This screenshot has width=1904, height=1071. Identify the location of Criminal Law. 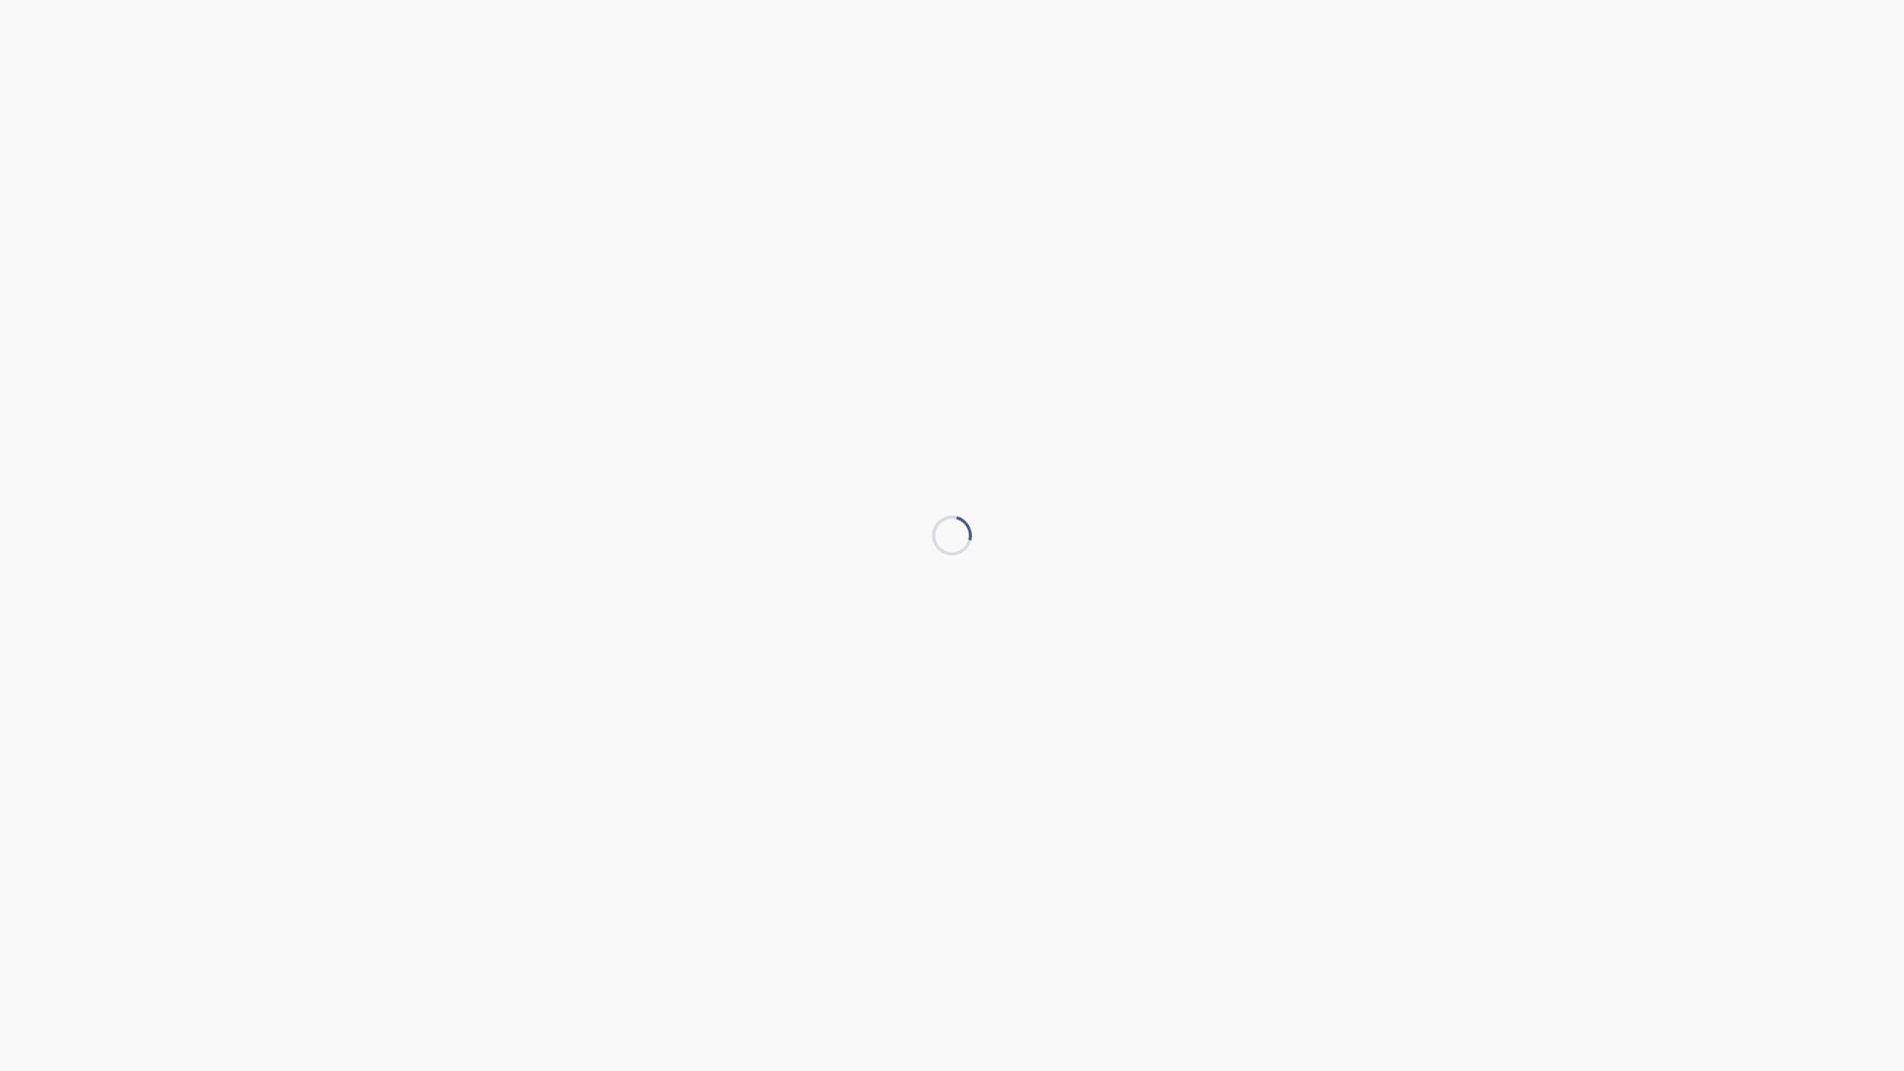
(803, 414).